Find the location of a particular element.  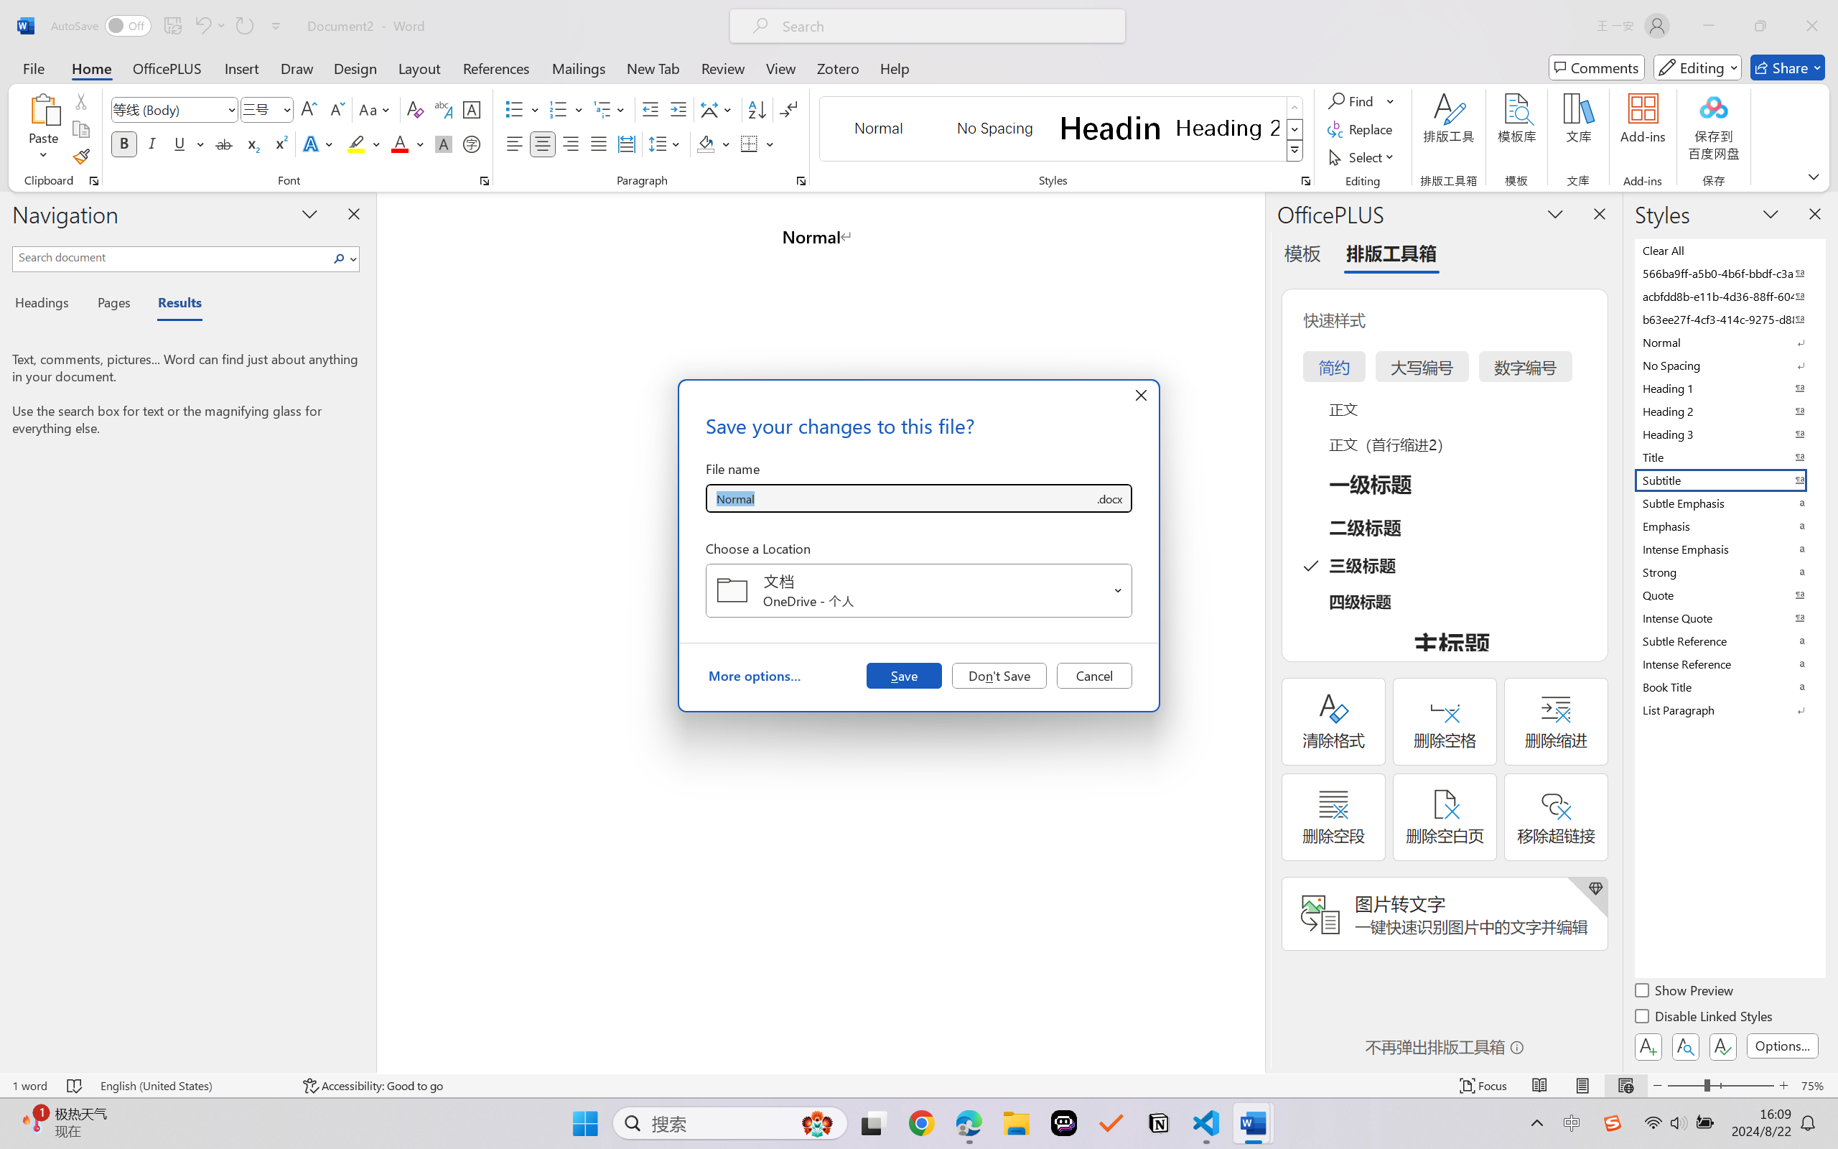

Share is located at coordinates (1788, 68).